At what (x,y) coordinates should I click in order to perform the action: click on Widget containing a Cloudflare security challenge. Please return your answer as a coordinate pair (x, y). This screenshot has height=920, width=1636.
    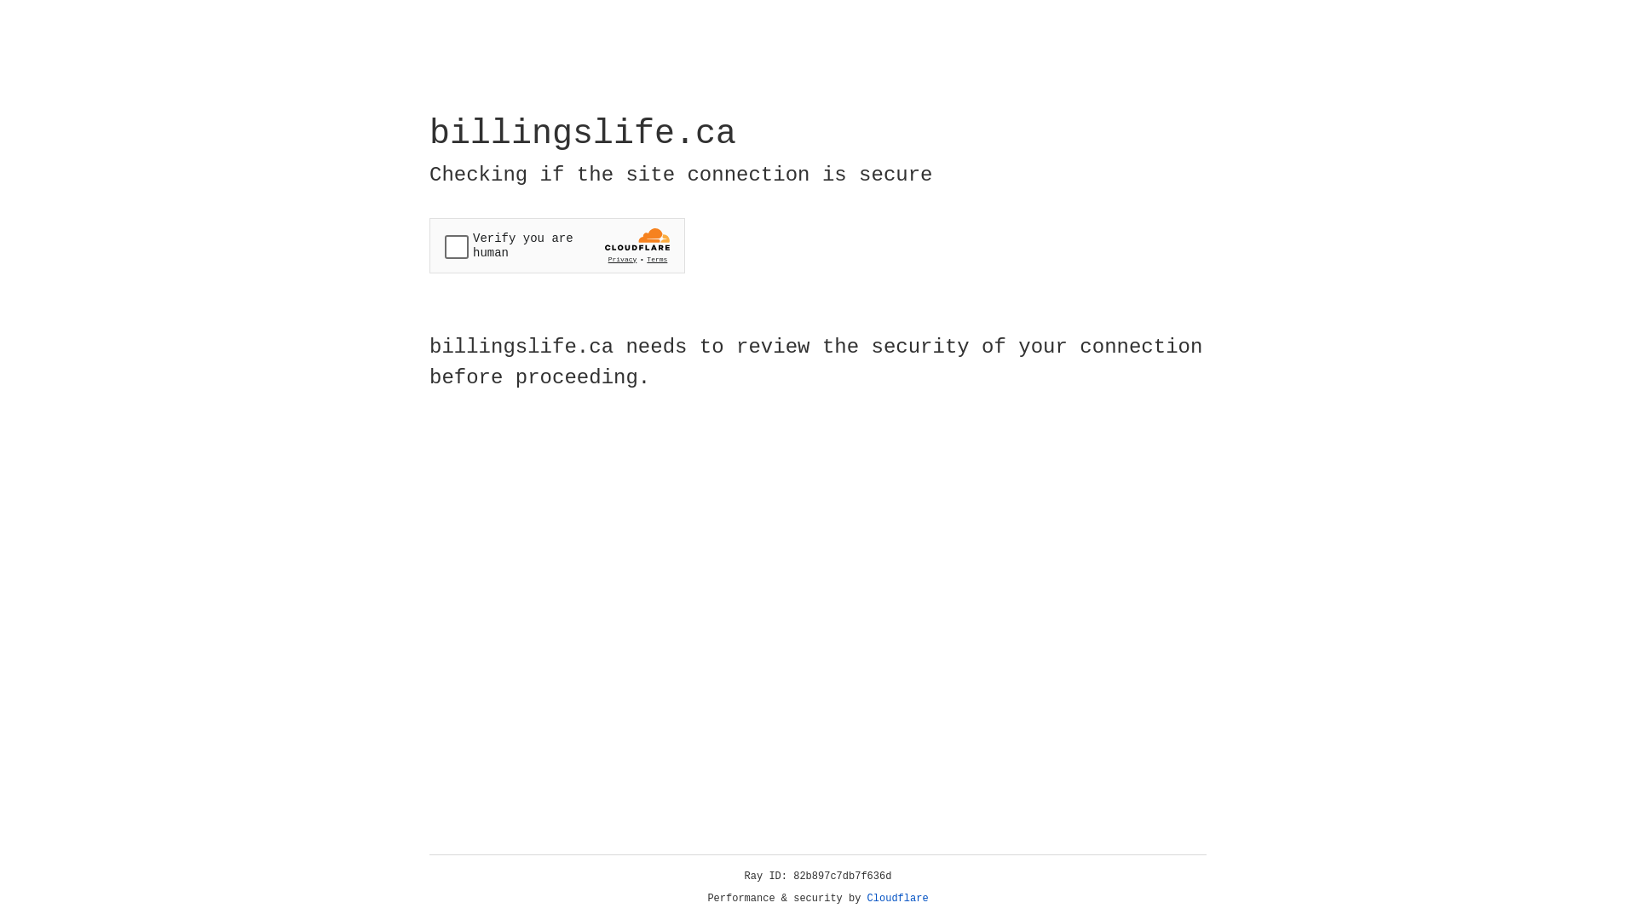
    Looking at the image, I should click on (557, 245).